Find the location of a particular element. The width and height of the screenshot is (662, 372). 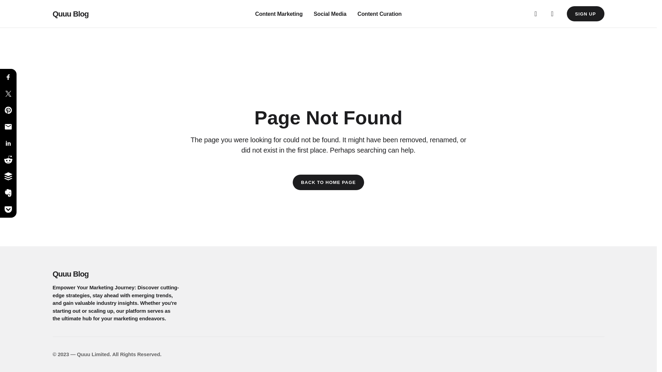

SIGN UP is located at coordinates (585, 14).